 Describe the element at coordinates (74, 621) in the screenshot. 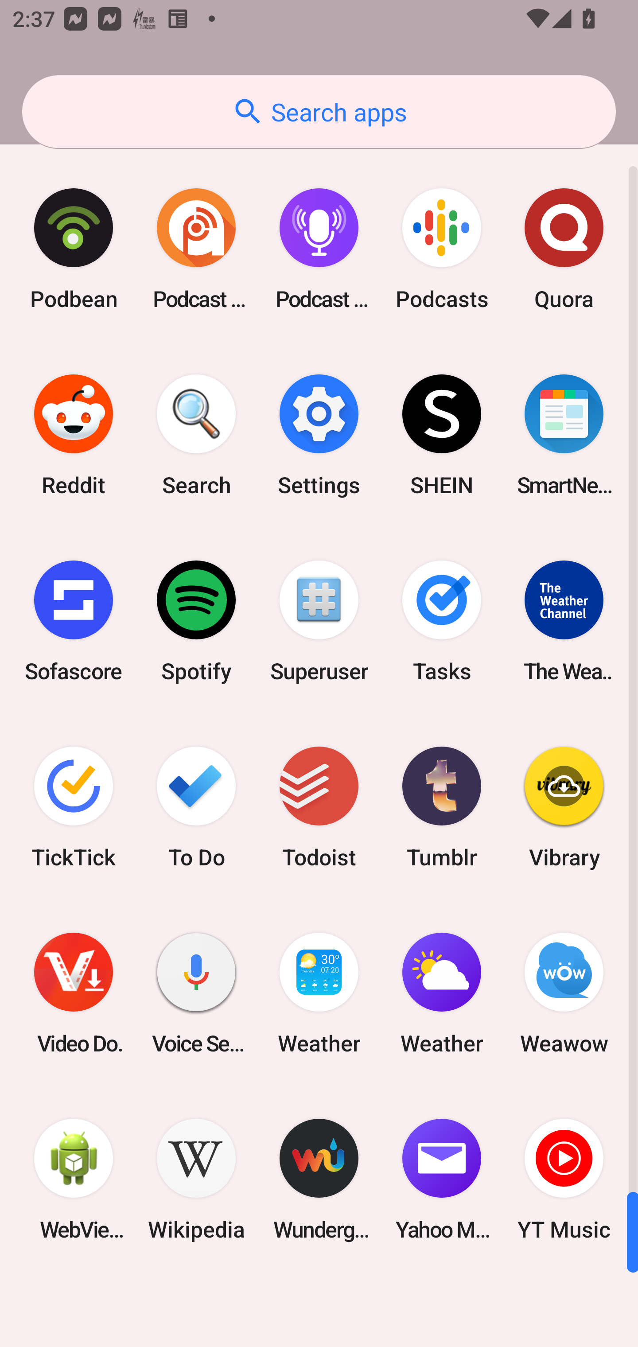

I see `Sofascore` at that location.